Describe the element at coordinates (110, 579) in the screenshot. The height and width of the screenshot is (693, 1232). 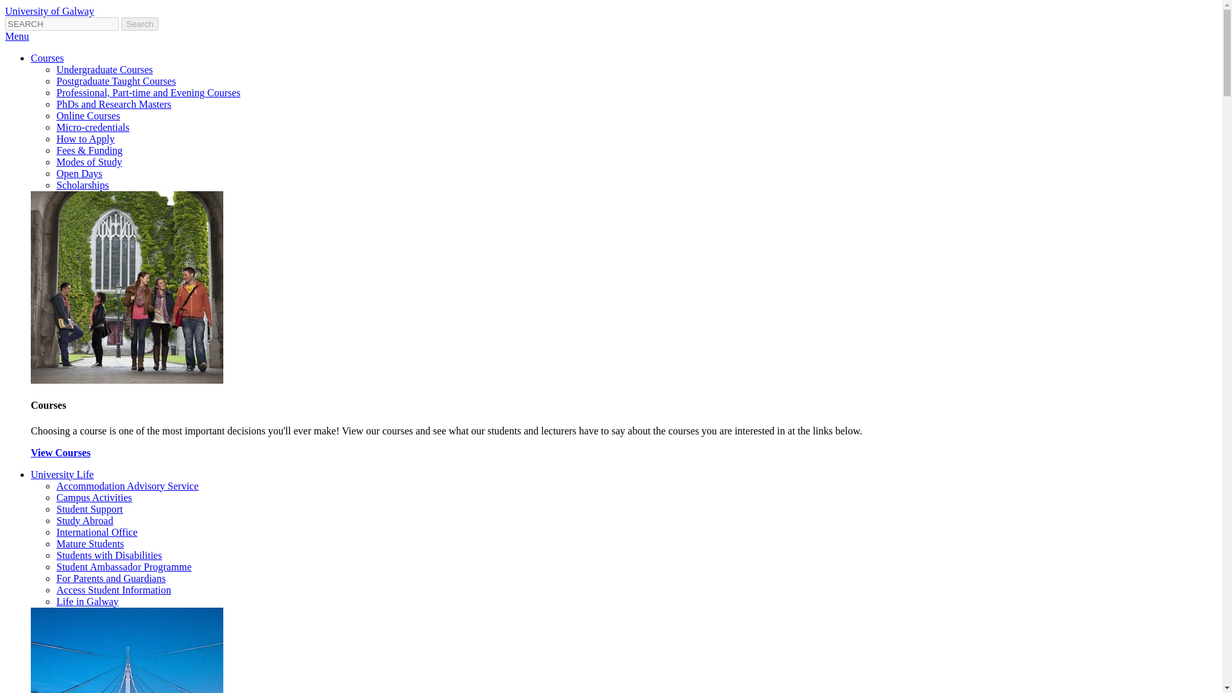
I see `For Parents and Guardians` at that location.